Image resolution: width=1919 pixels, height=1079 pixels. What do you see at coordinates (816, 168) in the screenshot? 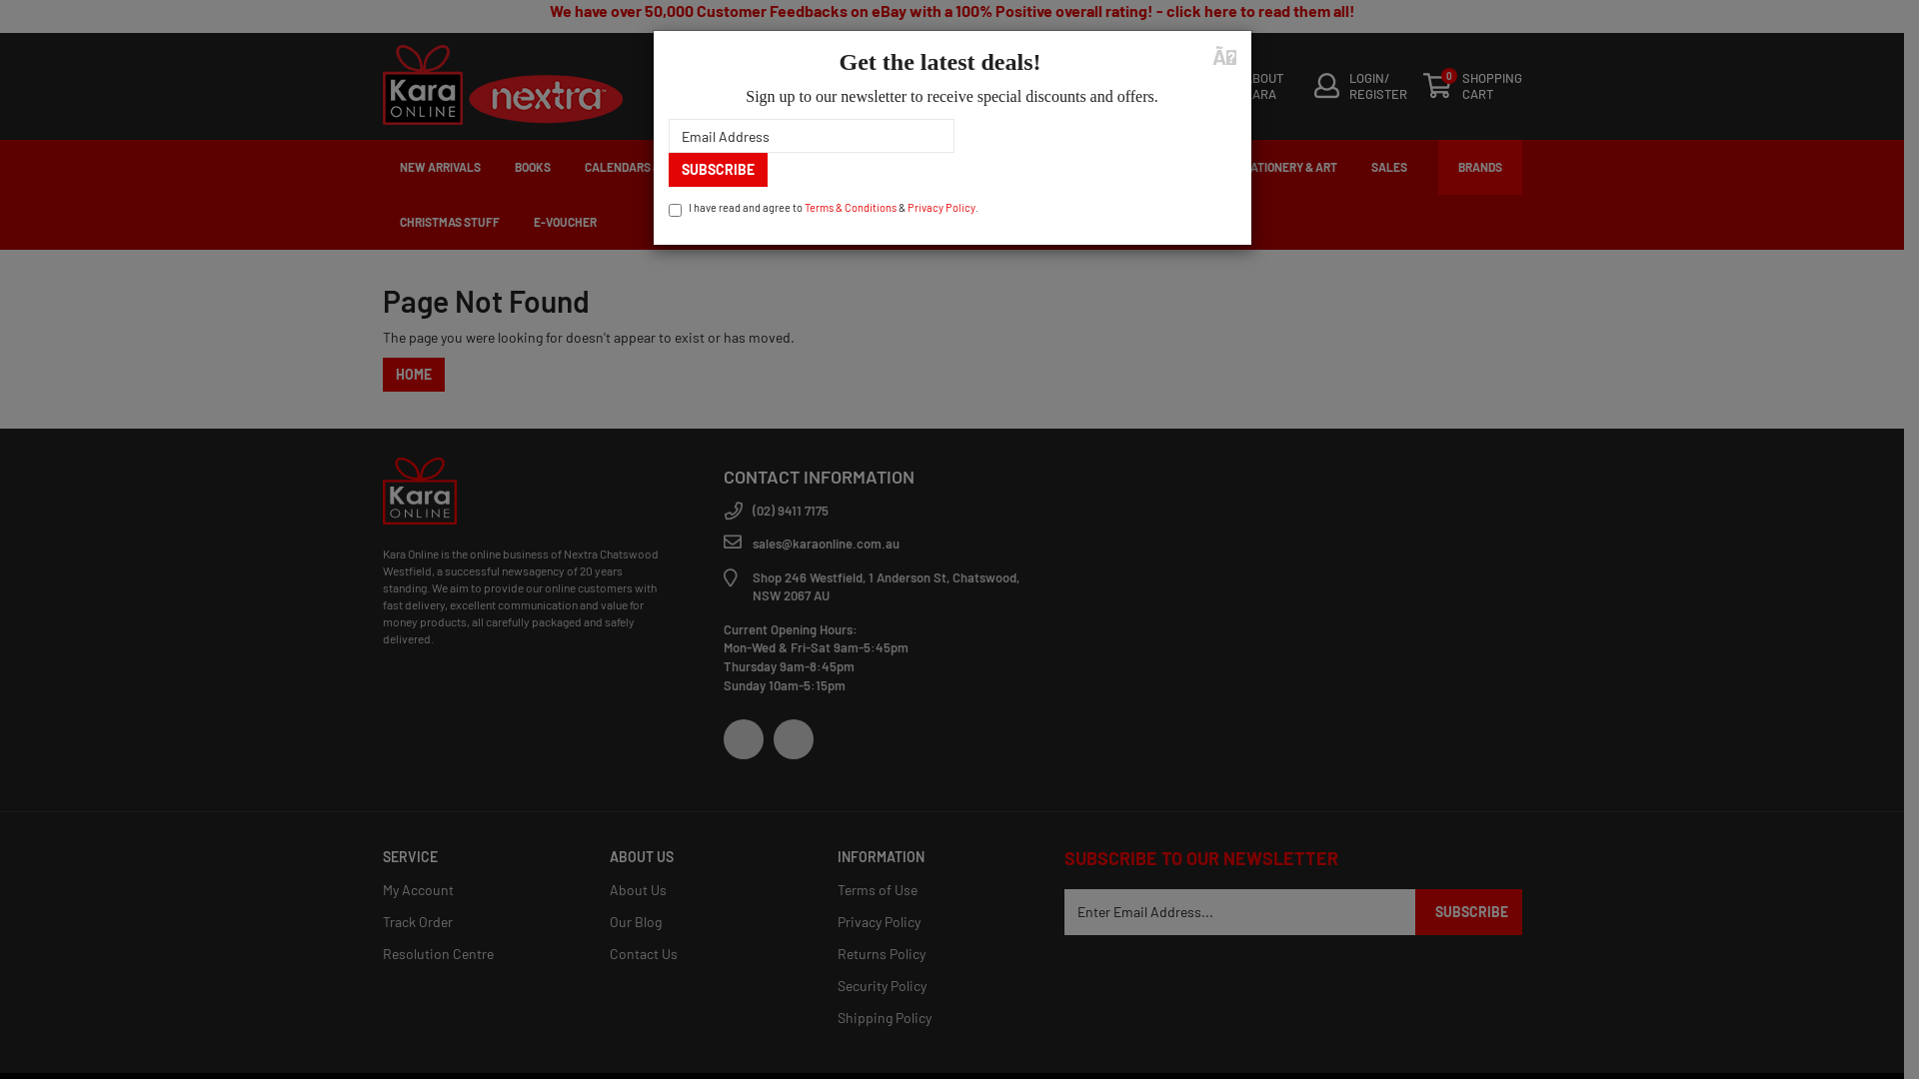
I see `DIARIES & ORGANISERS` at bounding box center [816, 168].